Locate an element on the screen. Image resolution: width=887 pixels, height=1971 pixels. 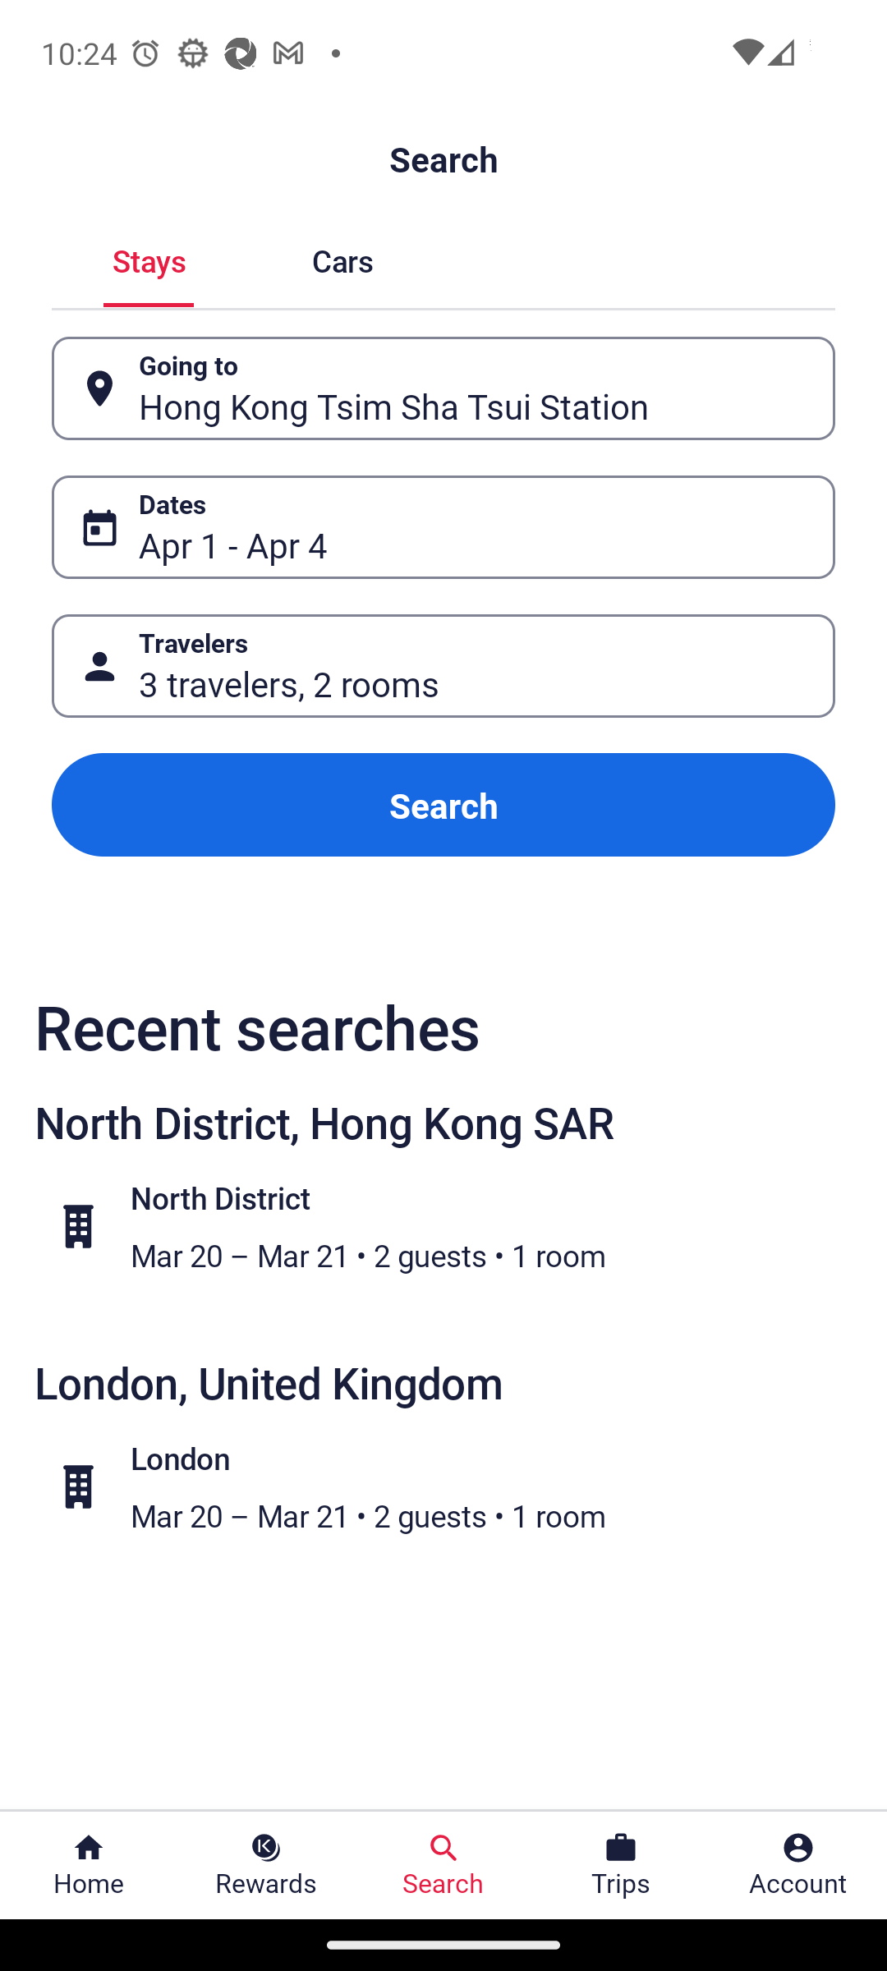
Cars is located at coordinates (342, 258).